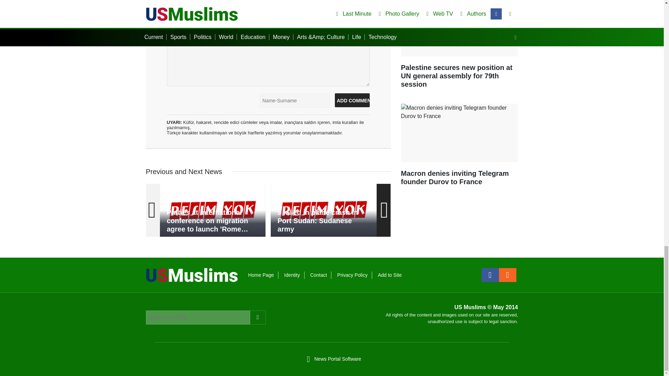 The image size is (669, 376). What do you see at coordinates (390, 275) in the screenshot?
I see `Add to Site` at bounding box center [390, 275].